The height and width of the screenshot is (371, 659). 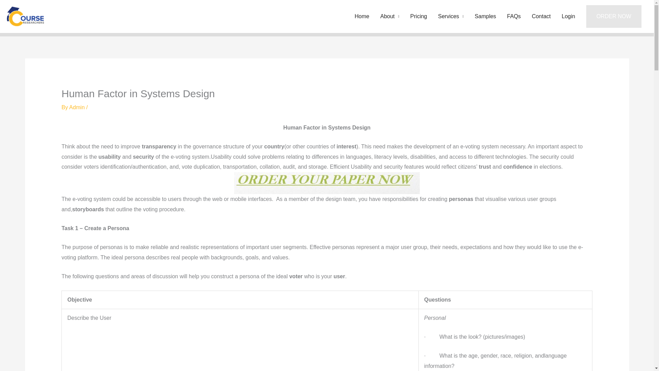 I want to click on ORDER NOW, so click(x=614, y=16).